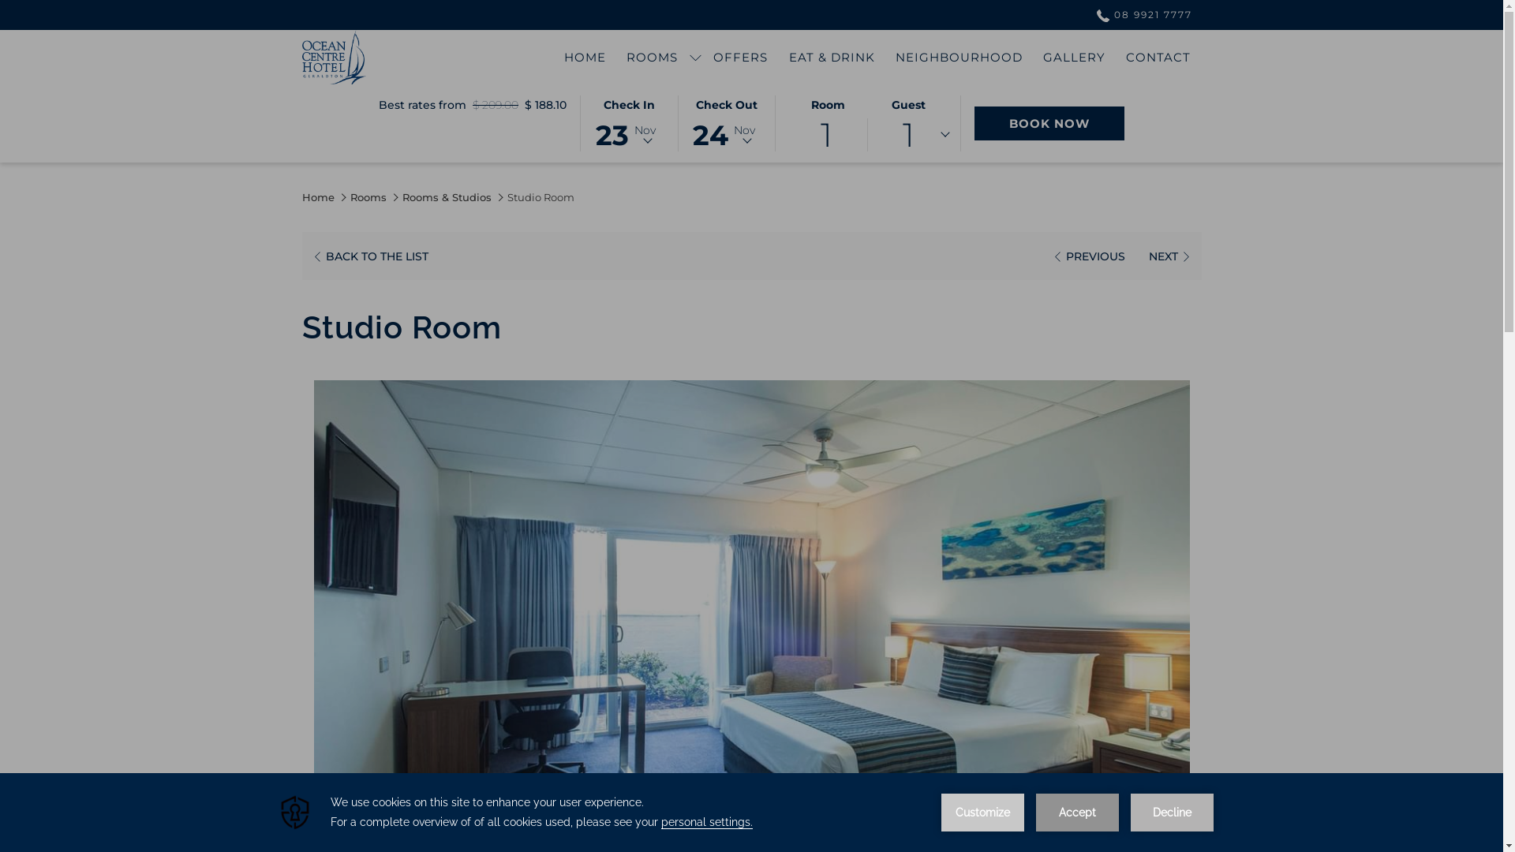 The image size is (1515, 852). What do you see at coordinates (333, 57) in the screenshot?
I see `Back to the homepage` at bounding box center [333, 57].